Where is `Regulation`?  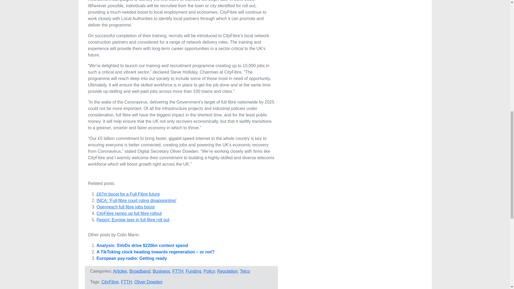 Regulation is located at coordinates (227, 271).